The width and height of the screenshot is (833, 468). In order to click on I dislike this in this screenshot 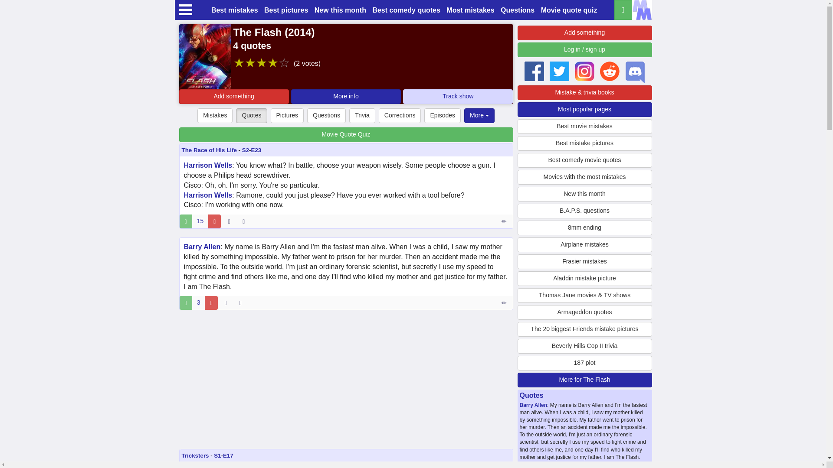, I will do `click(214, 221)`.